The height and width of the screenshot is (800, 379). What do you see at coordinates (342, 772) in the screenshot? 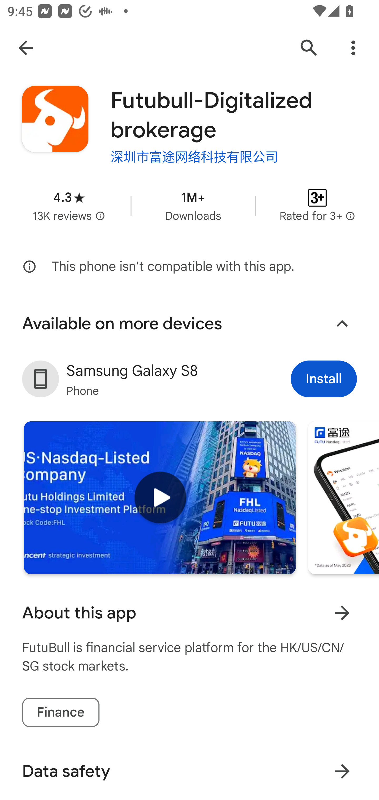
I see `Learn more about data safety` at bounding box center [342, 772].